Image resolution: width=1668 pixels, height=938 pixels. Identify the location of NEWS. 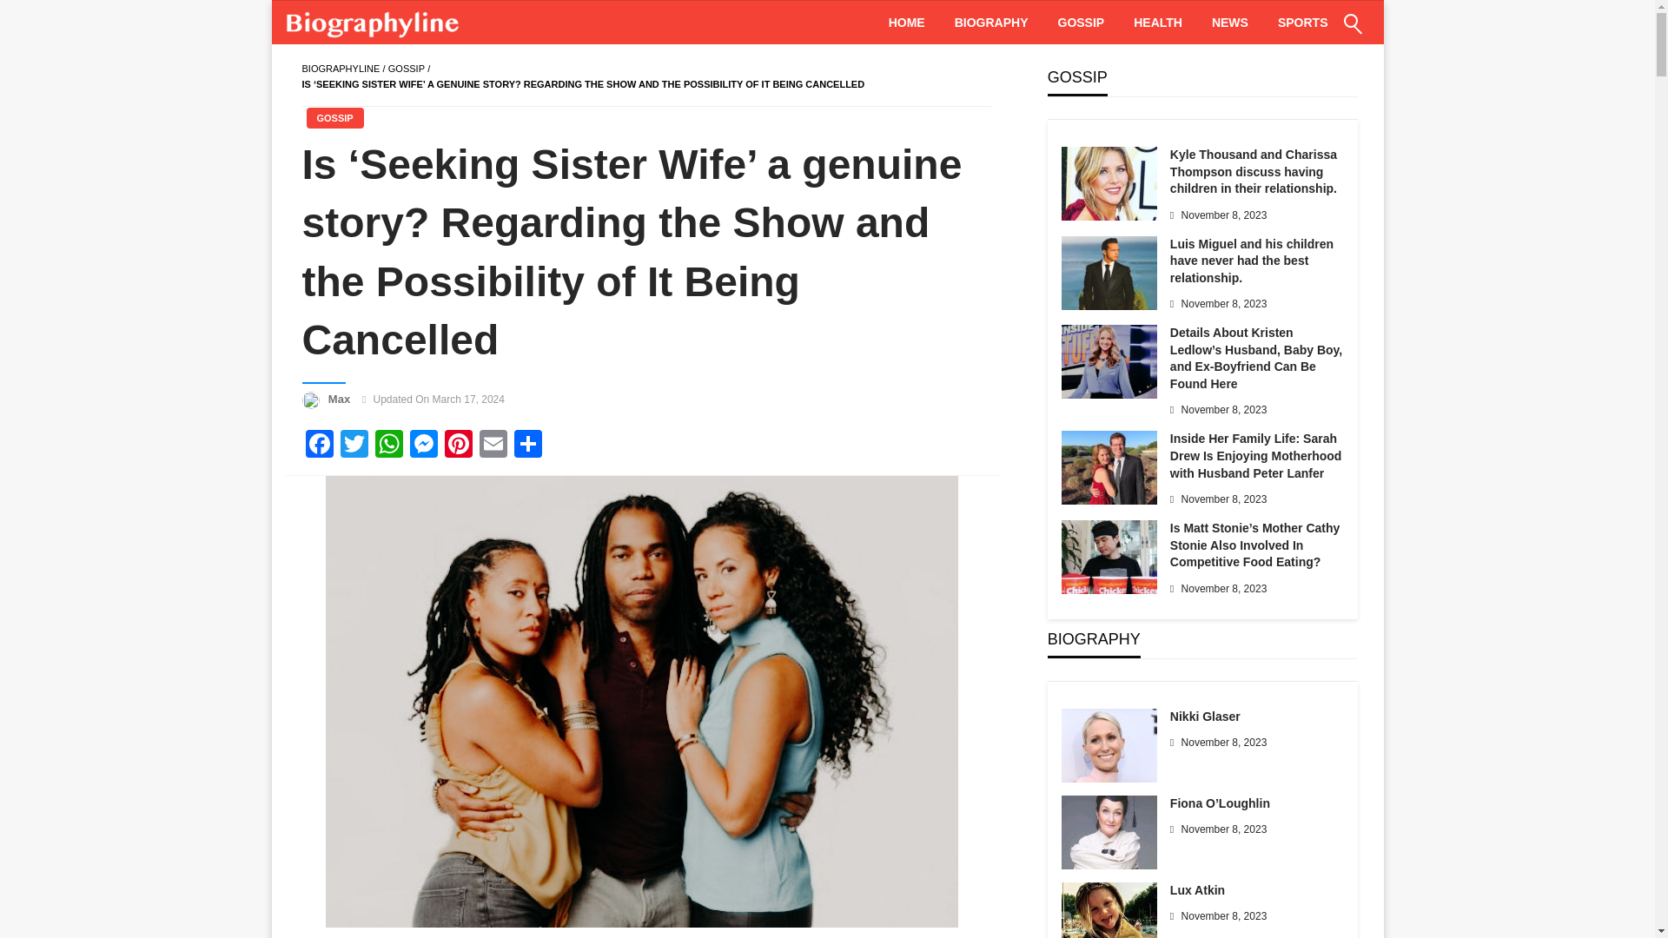
(1230, 23).